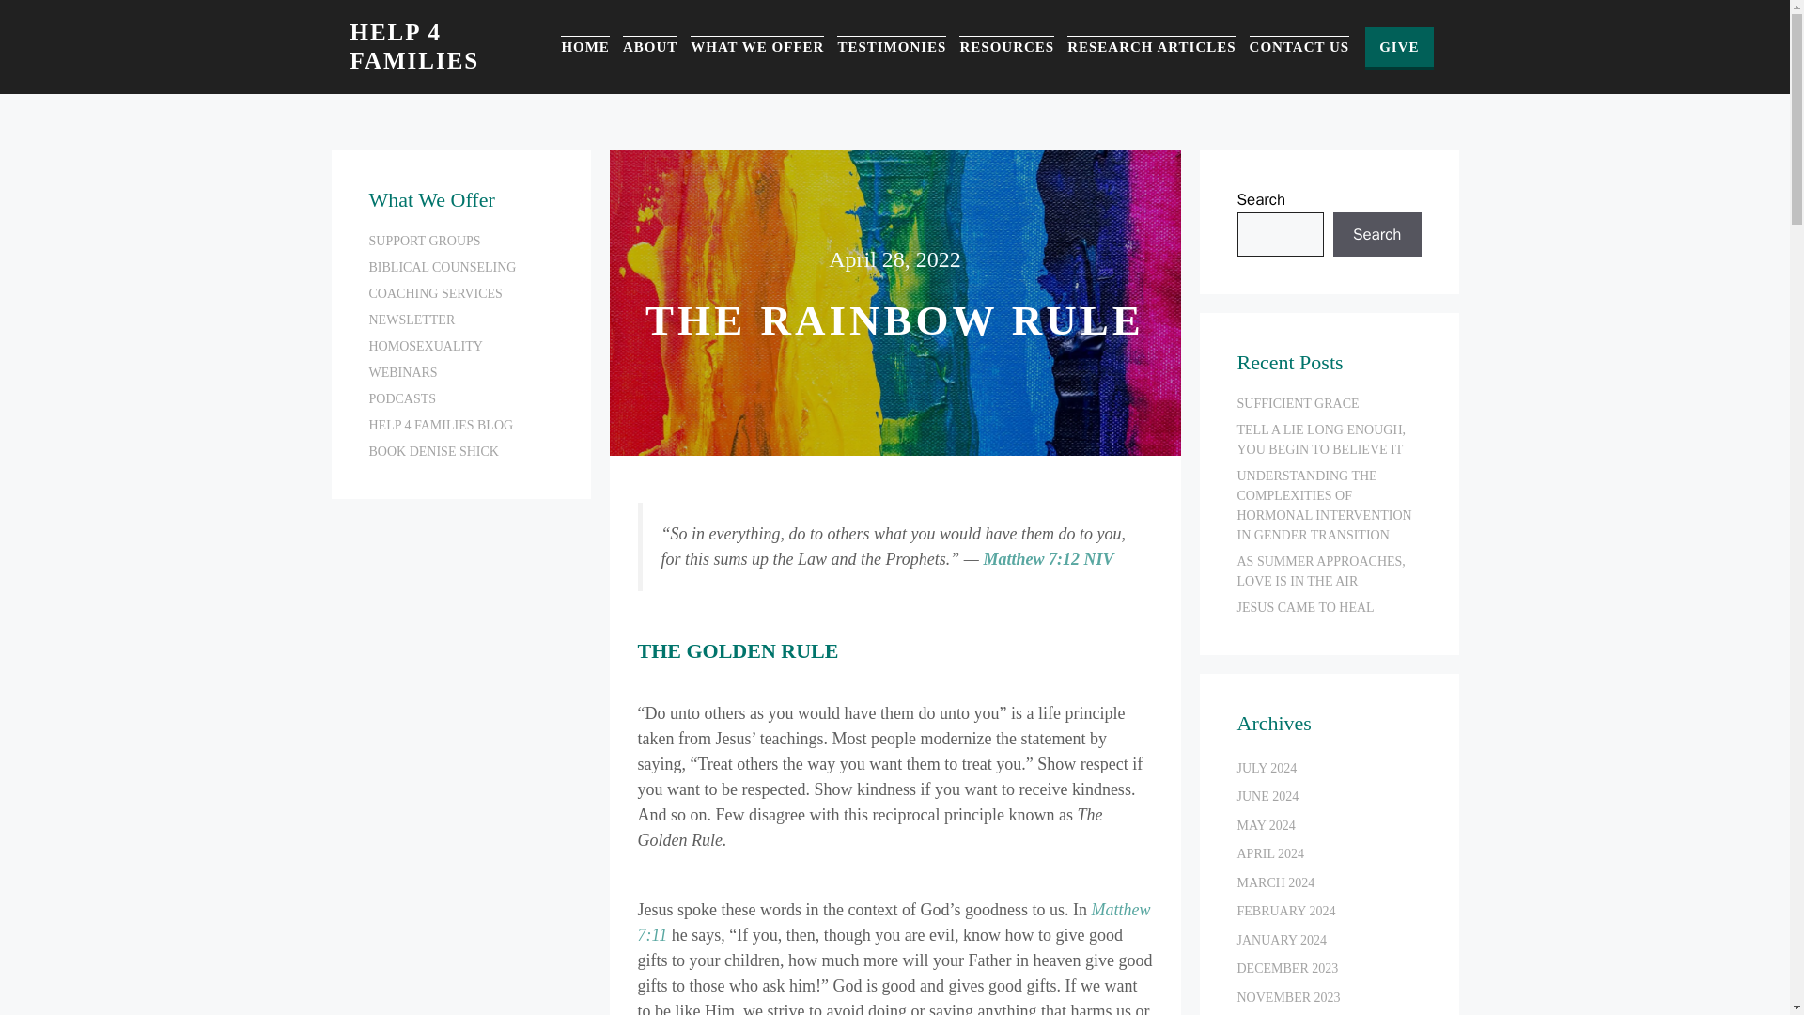 The image size is (1804, 1015). I want to click on TESTIMONIES, so click(891, 47).